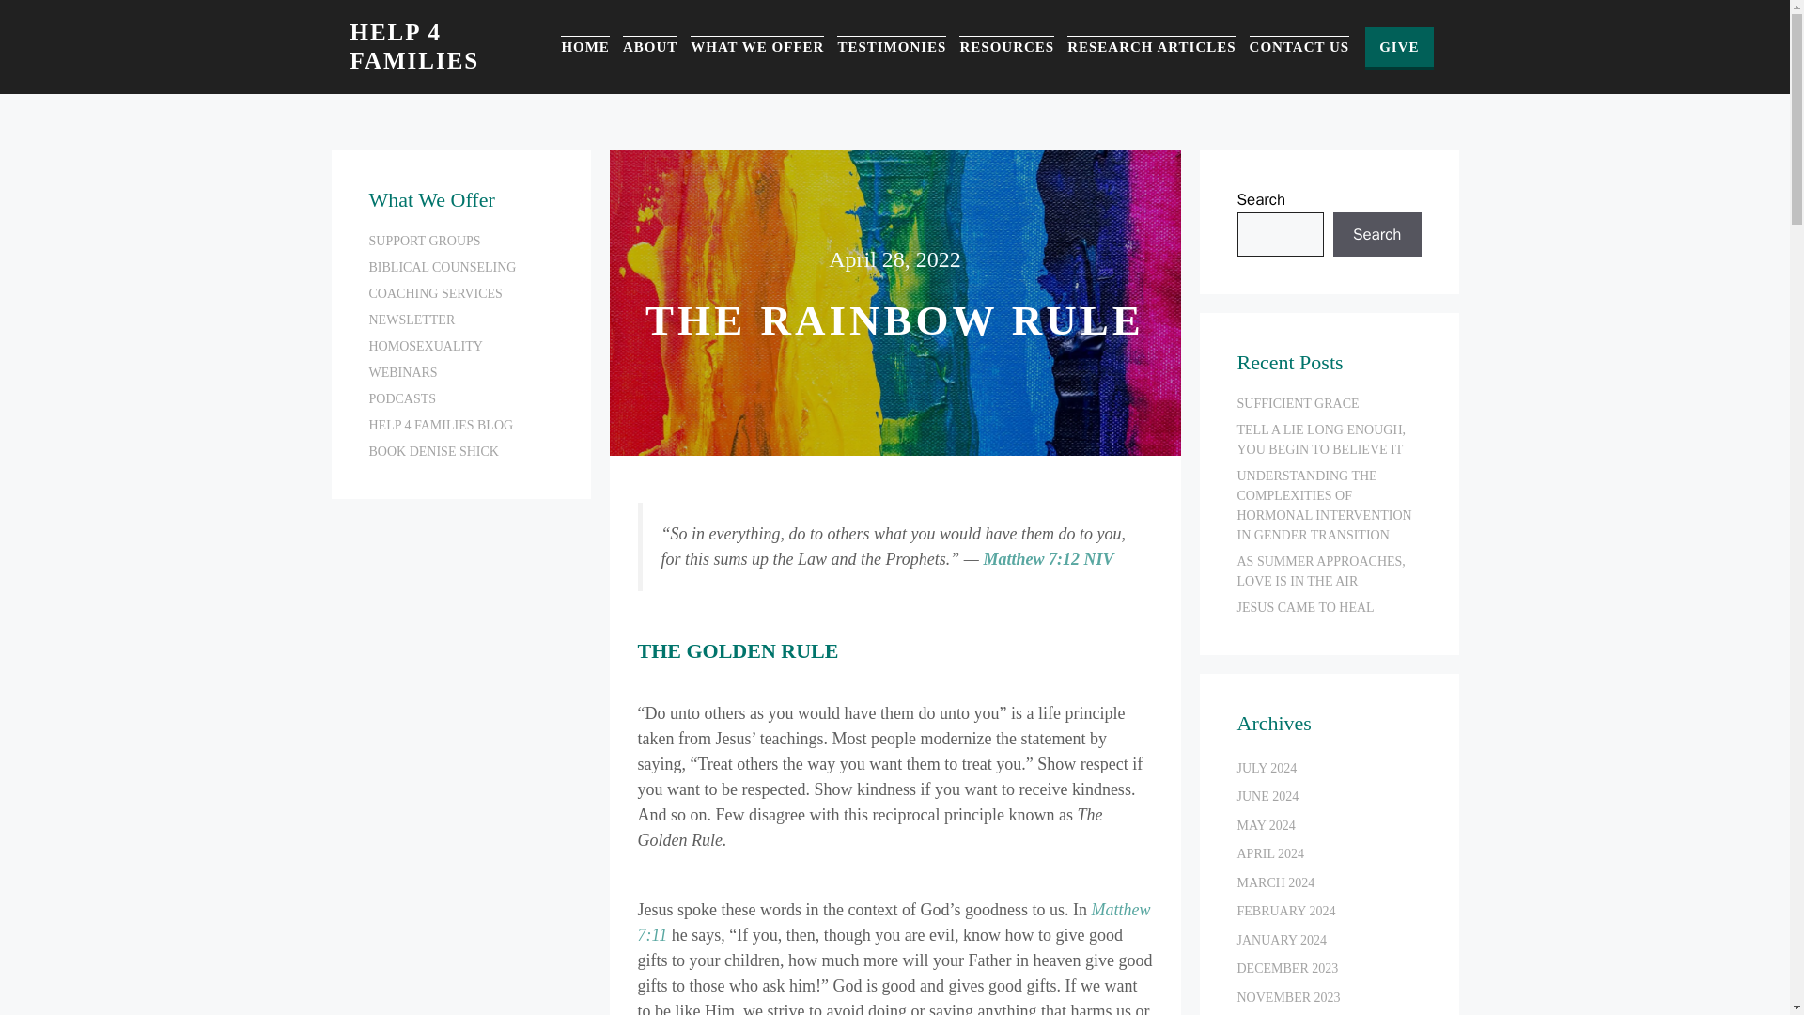 The image size is (1804, 1015). I want to click on TESTIMONIES, so click(891, 47).